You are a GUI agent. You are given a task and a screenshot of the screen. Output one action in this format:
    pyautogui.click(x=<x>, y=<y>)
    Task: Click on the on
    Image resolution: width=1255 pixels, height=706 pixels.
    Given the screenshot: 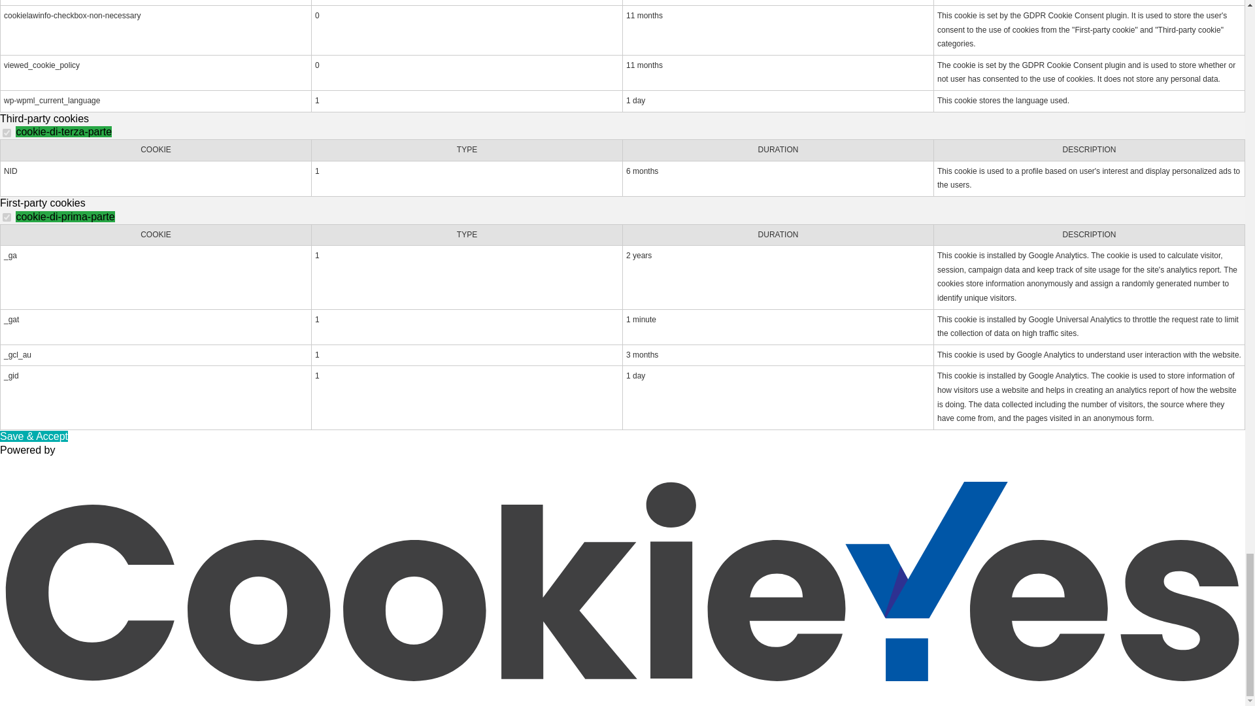 What is the action you would take?
    pyautogui.click(x=7, y=217)
    